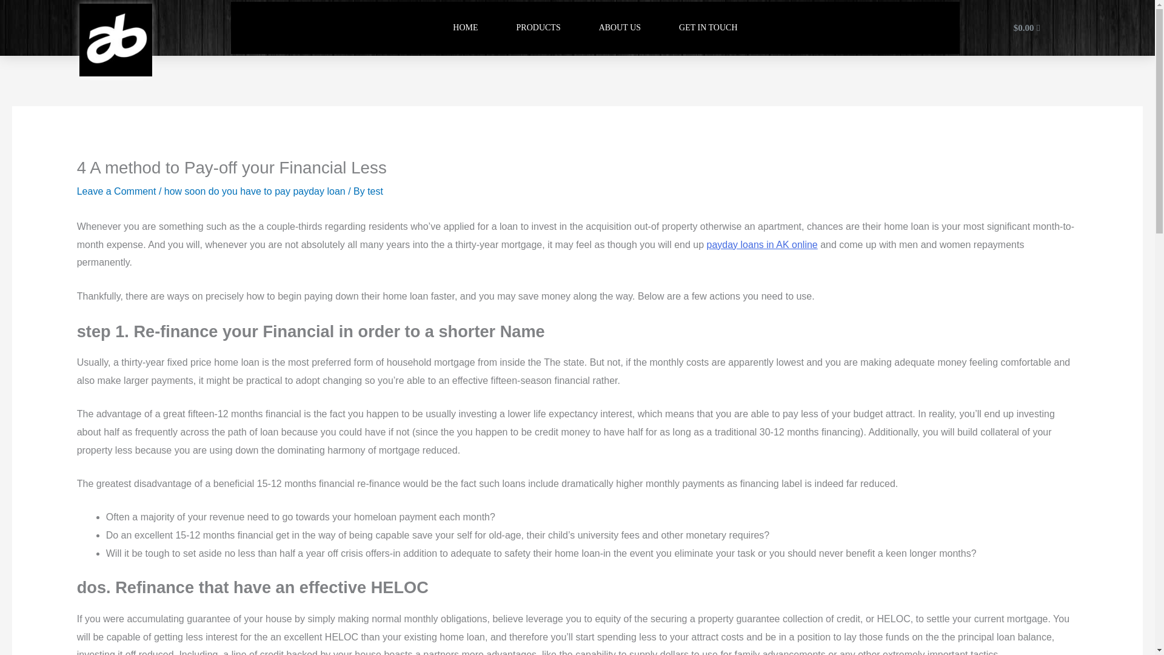 Image resolution: width=1164 pixels, height=655 pixels. I want to click on payday loans in AK online, so click(762, 244).